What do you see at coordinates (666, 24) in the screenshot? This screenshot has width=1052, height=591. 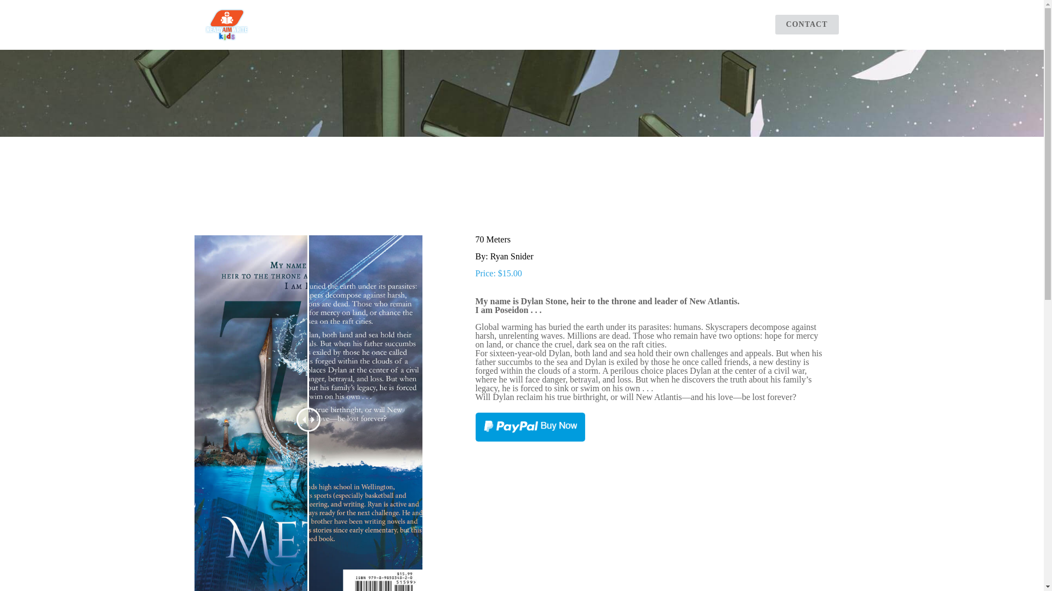 I see `ILLUSTRATORS` at bounding box center [666, 24].